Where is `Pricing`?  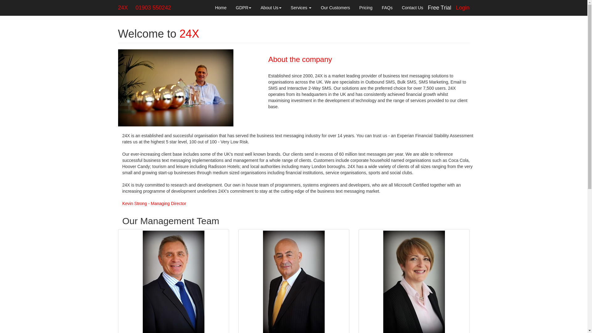 Pricing is located at coordinates (366, 8).